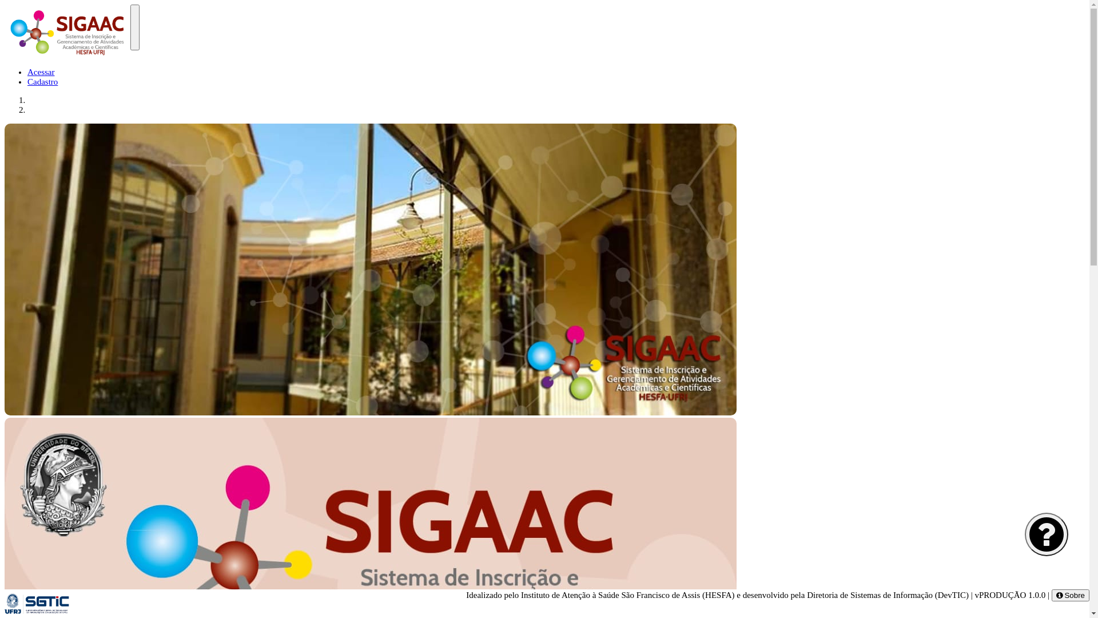 Image resolution: width=1098 pixels, height=618 pixels. I want to click on Acessar, so click(41, 72).